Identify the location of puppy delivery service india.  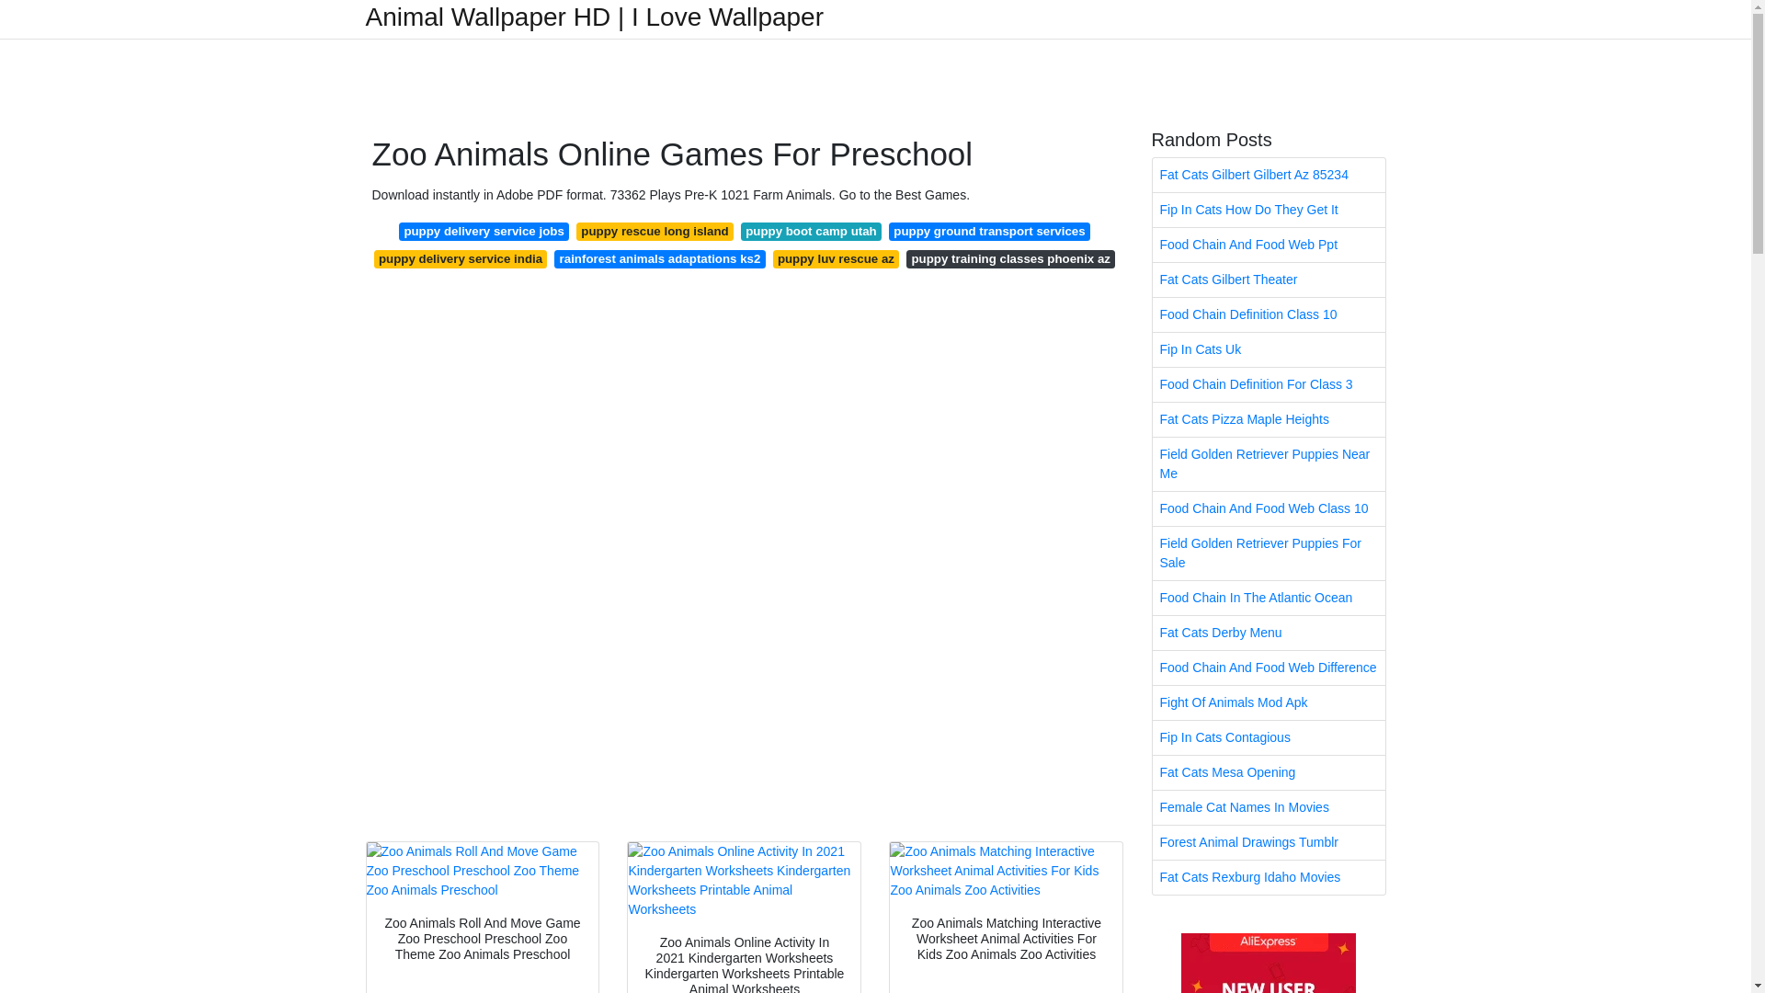
(461, 259).